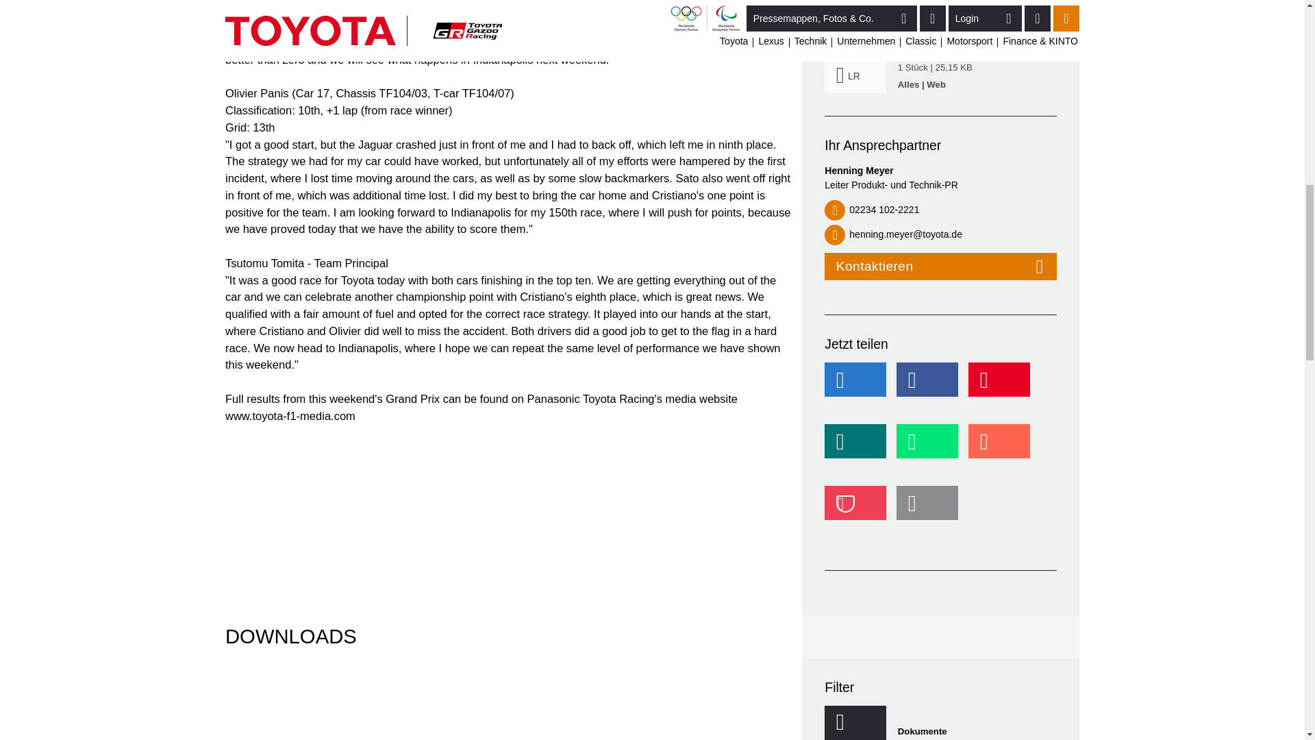 The height and width of the screenshot is (740, 1315). Describe the element at coordinates (859, 386) in the screenshot. I see `Bei LinkedIn teilen` at that location.